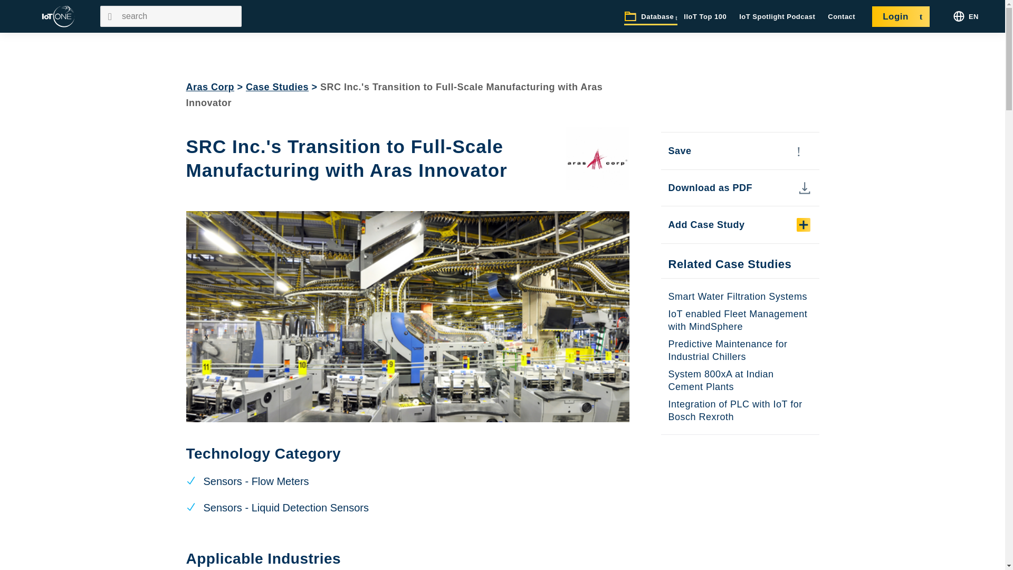  I want to click on Aras Corp Logo, so click(597, 158).